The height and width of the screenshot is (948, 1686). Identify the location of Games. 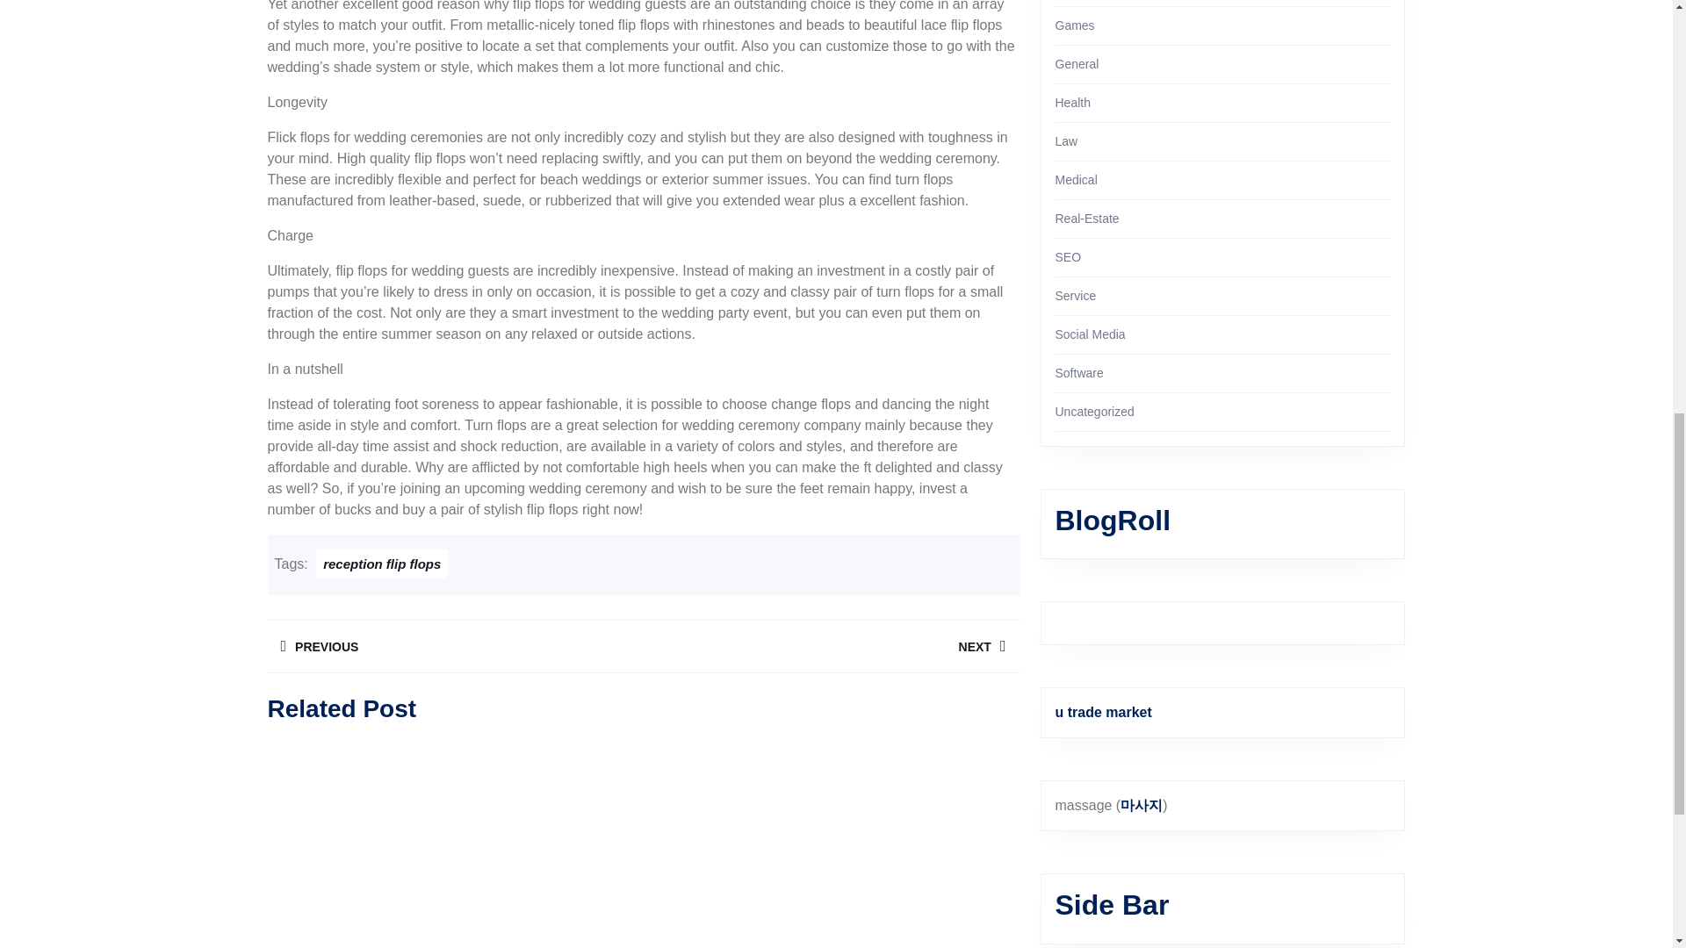
(1075, 25).